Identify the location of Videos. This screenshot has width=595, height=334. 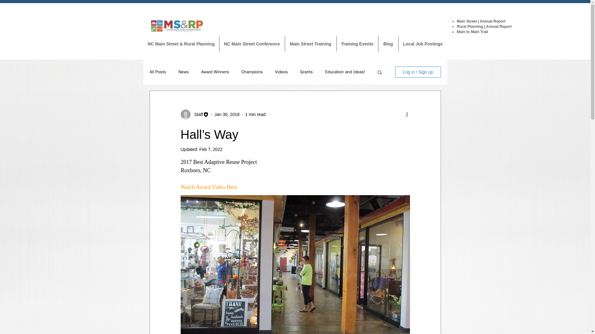
(281, 72).